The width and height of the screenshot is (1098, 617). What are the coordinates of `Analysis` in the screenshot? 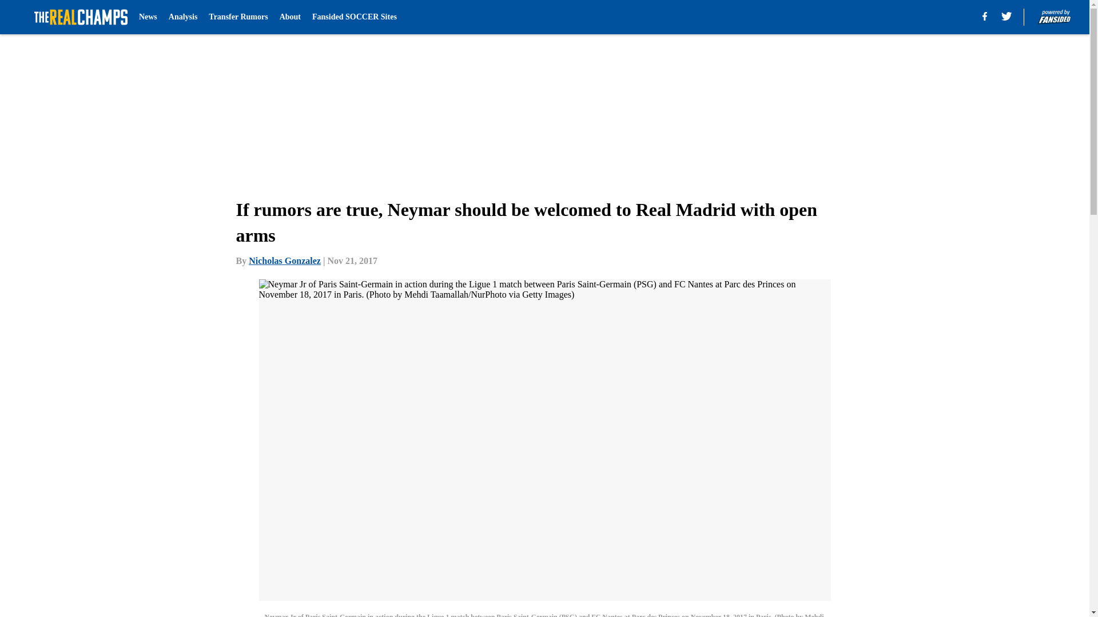 It's located at (183, 17).